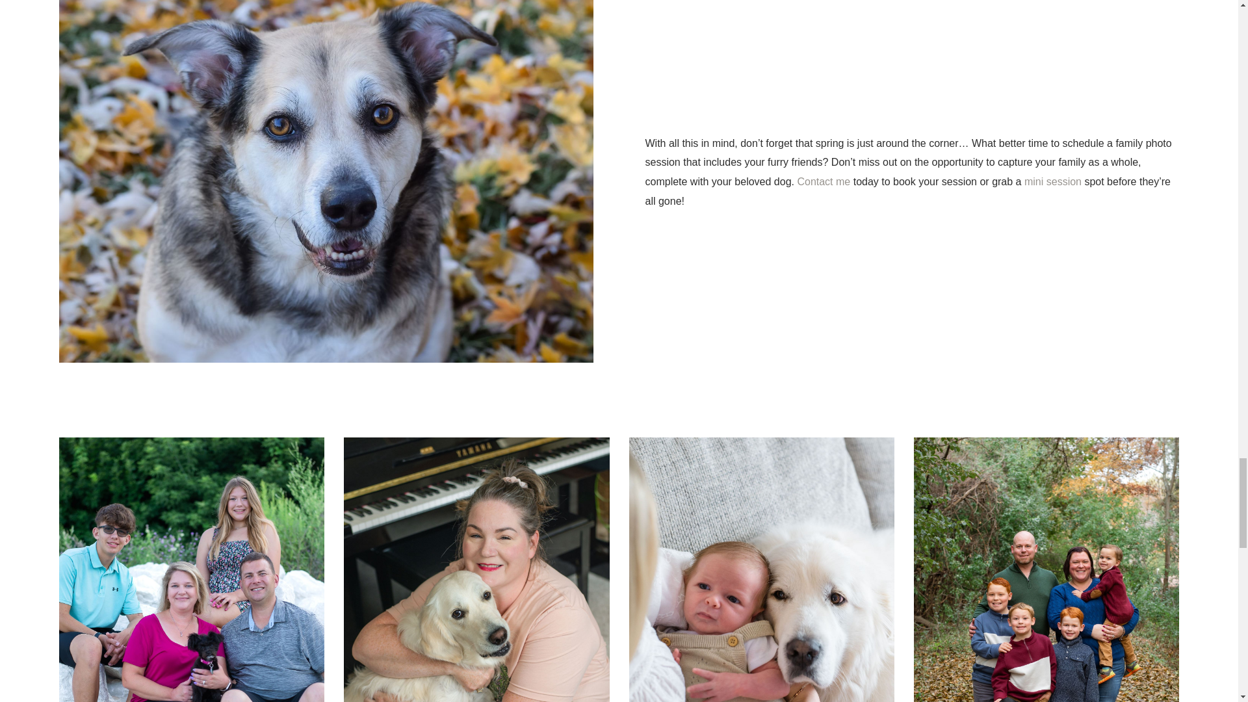 This screenshot has height=702, width=1248. What do you see at coordinates (1053, 182) in the screenshot?
I see `mini session` at bounding box center [1053, 182].